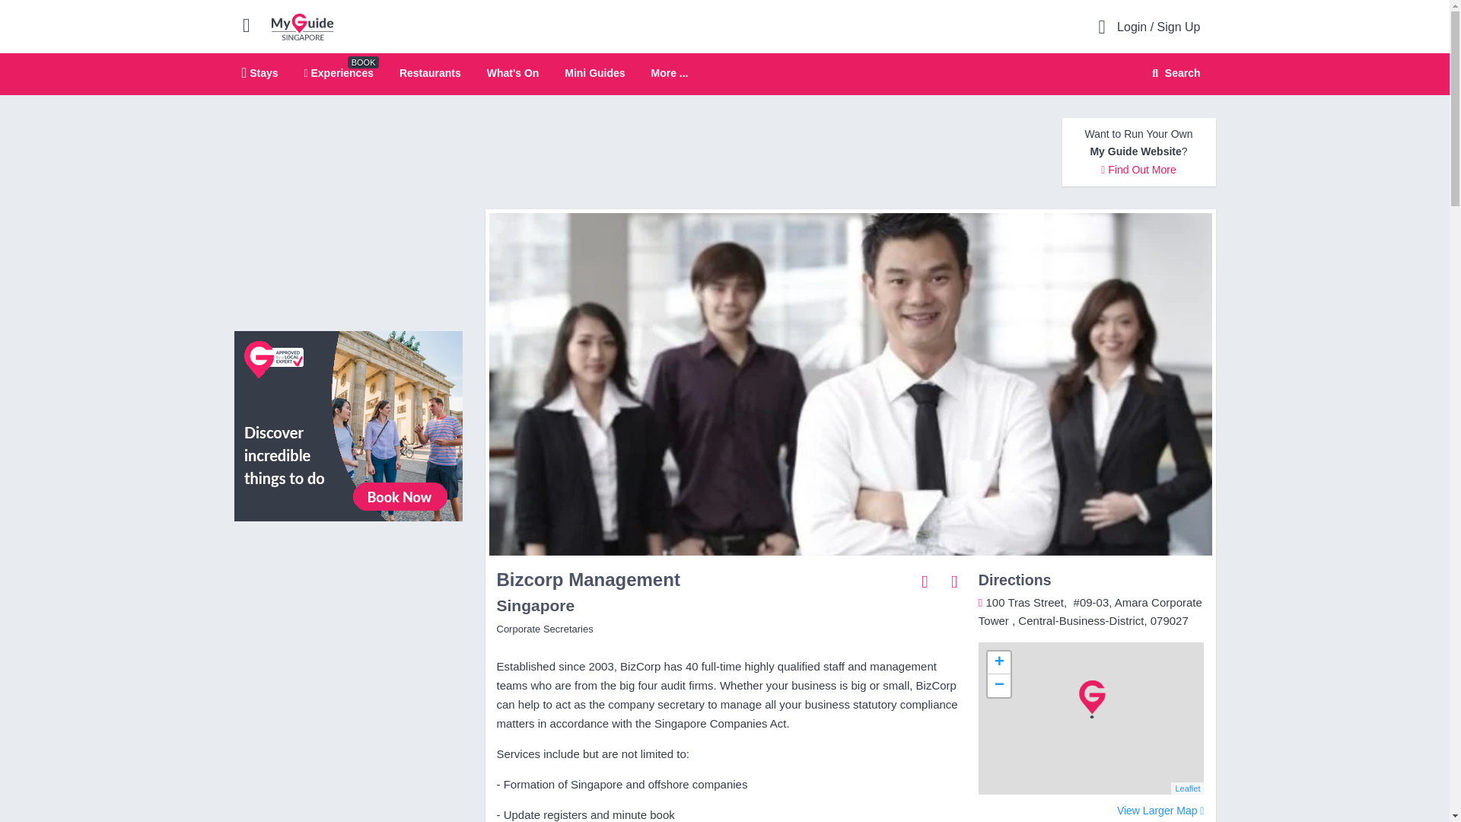 The width and height of the screenshot is (1461, 822). I want to click on Experiences, so click(339, 72).